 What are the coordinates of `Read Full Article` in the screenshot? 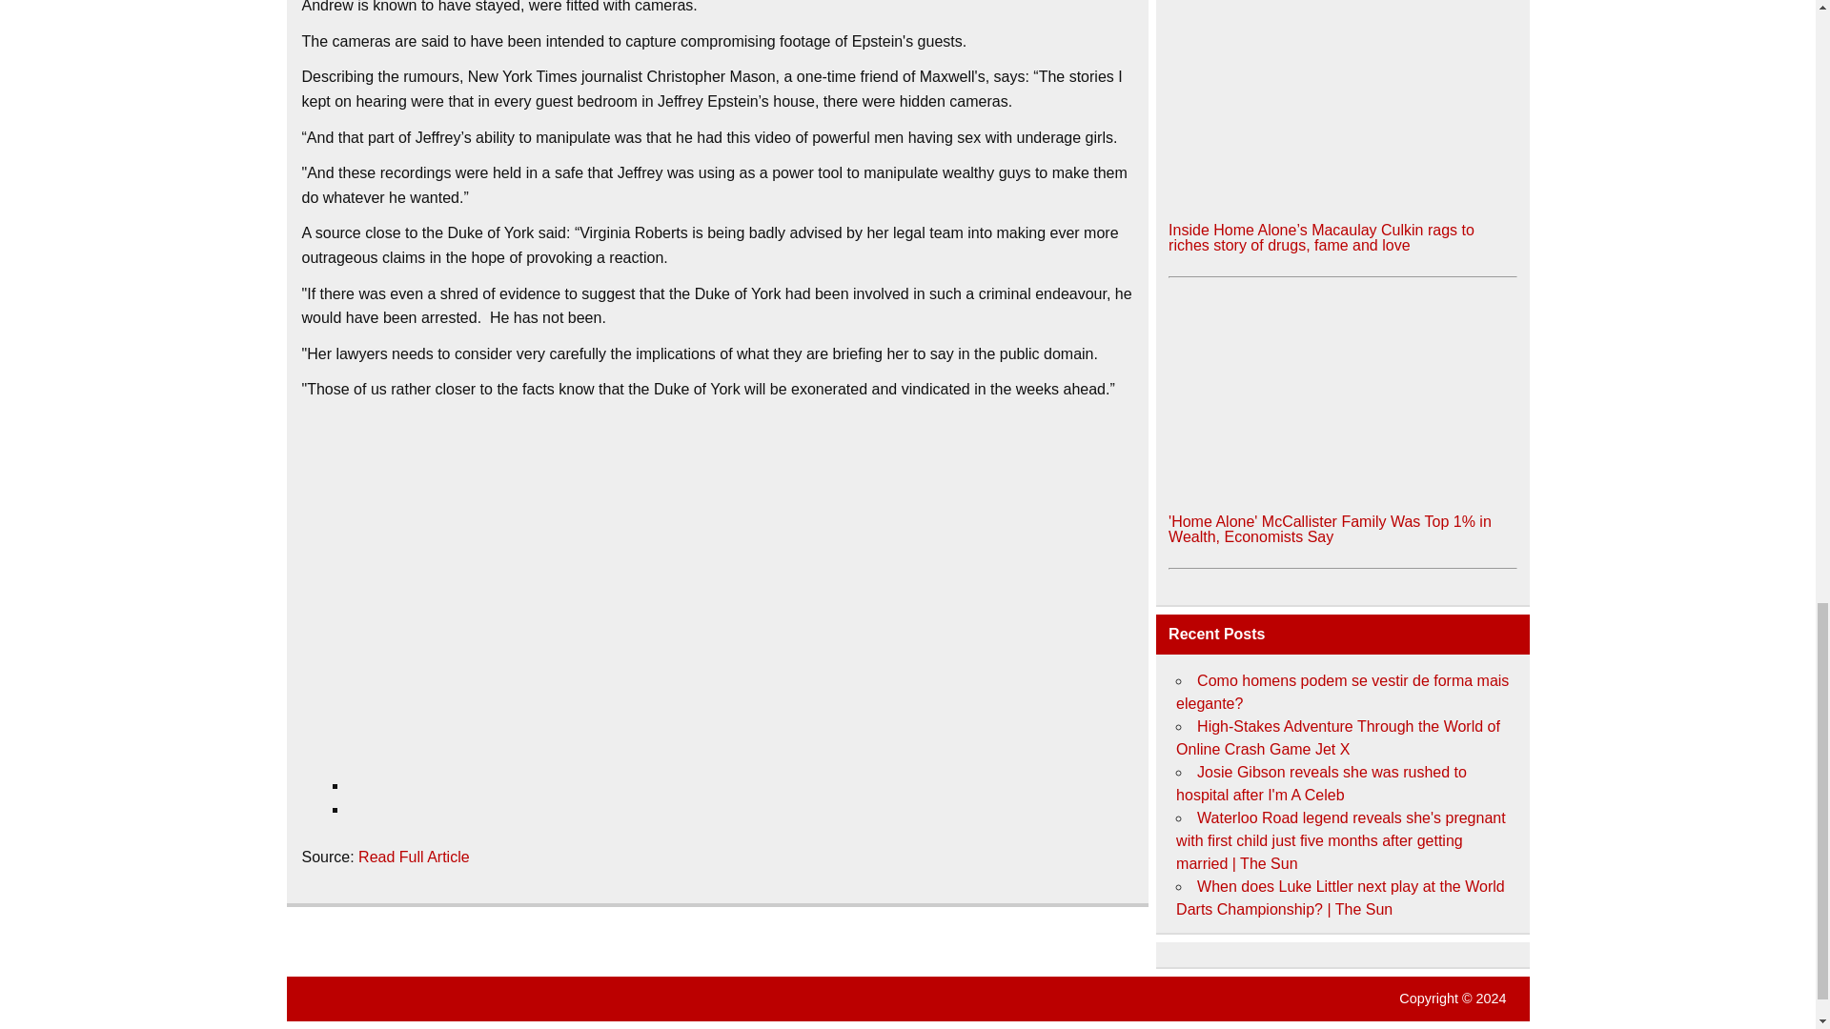 It's located at (414, 857).